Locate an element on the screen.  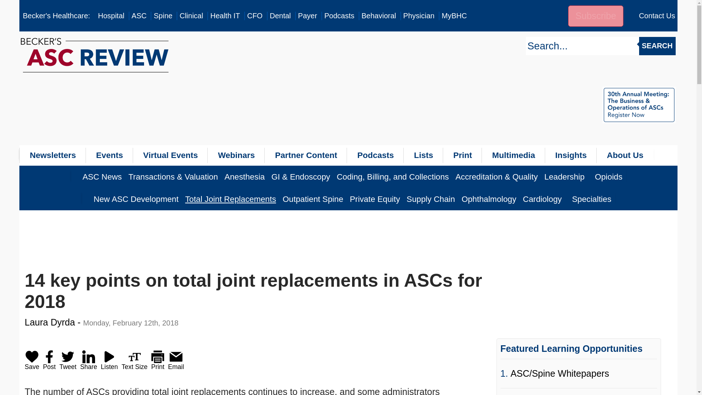
Spine is located at coordinates (163, 16).